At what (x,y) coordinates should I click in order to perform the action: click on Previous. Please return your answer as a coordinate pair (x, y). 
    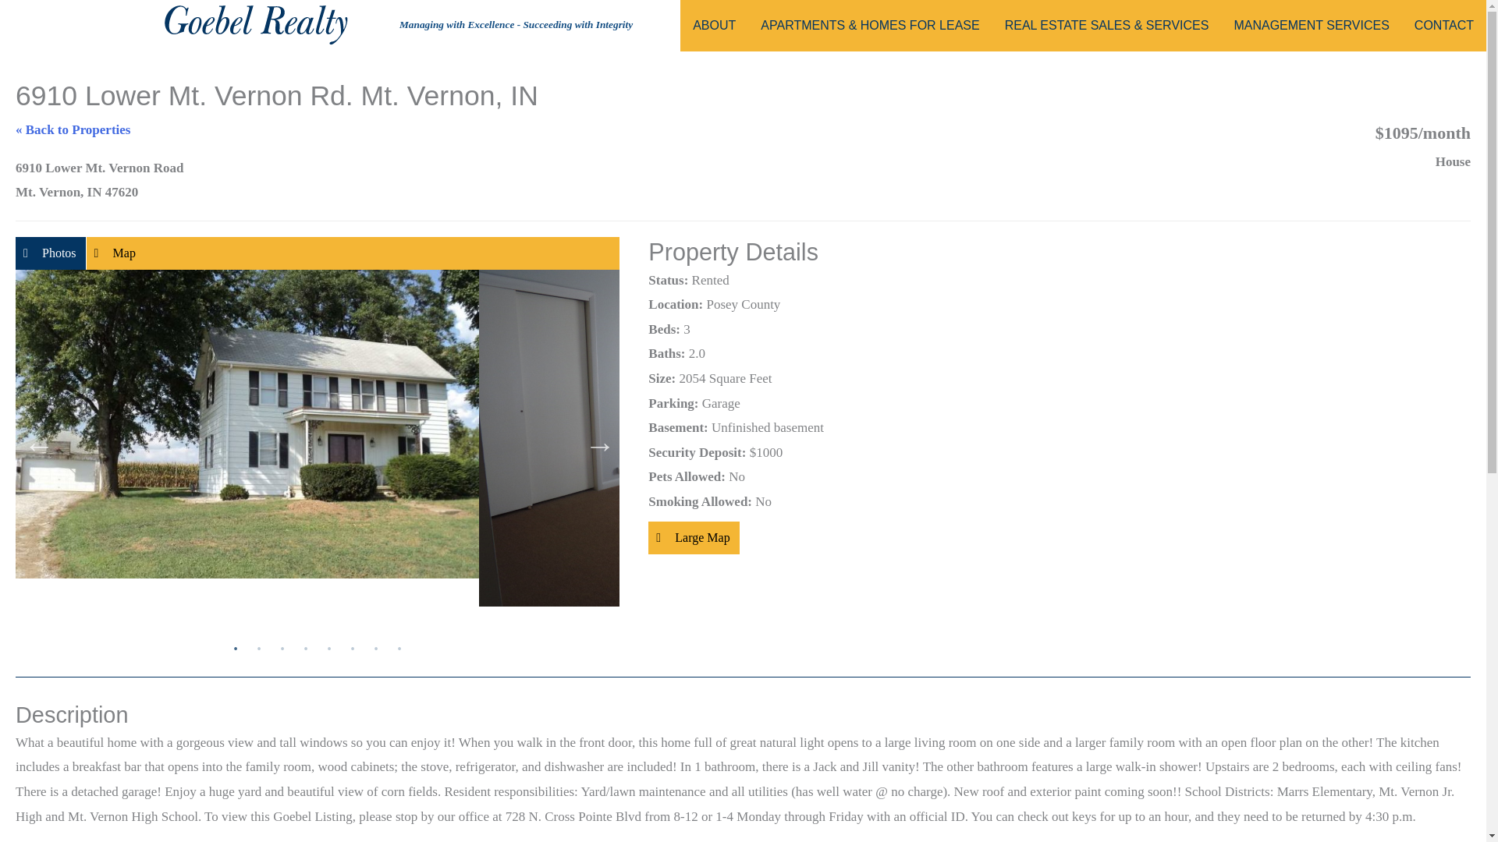
    Looking at the image, I should click on (34, 441).